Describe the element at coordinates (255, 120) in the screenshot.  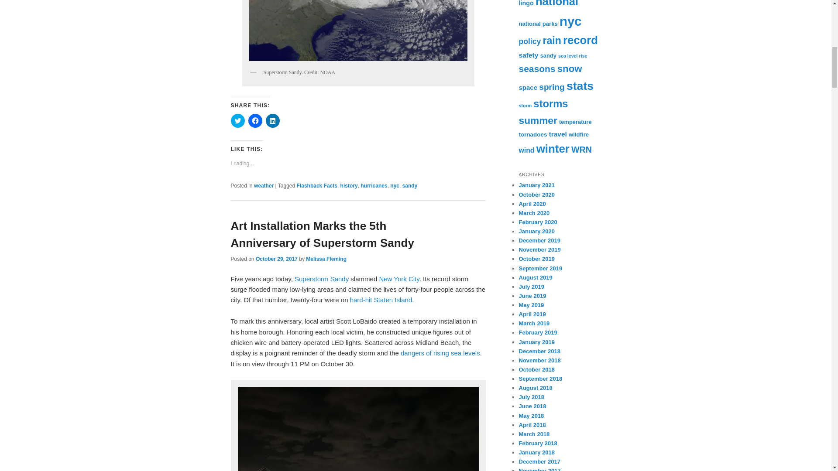
I see `Click to share on Facebook` at that location.